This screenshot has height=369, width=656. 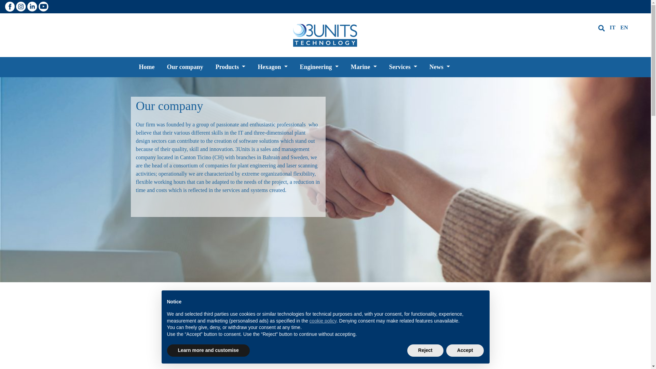 I want to click on Accept, so click(x=465, y=351).